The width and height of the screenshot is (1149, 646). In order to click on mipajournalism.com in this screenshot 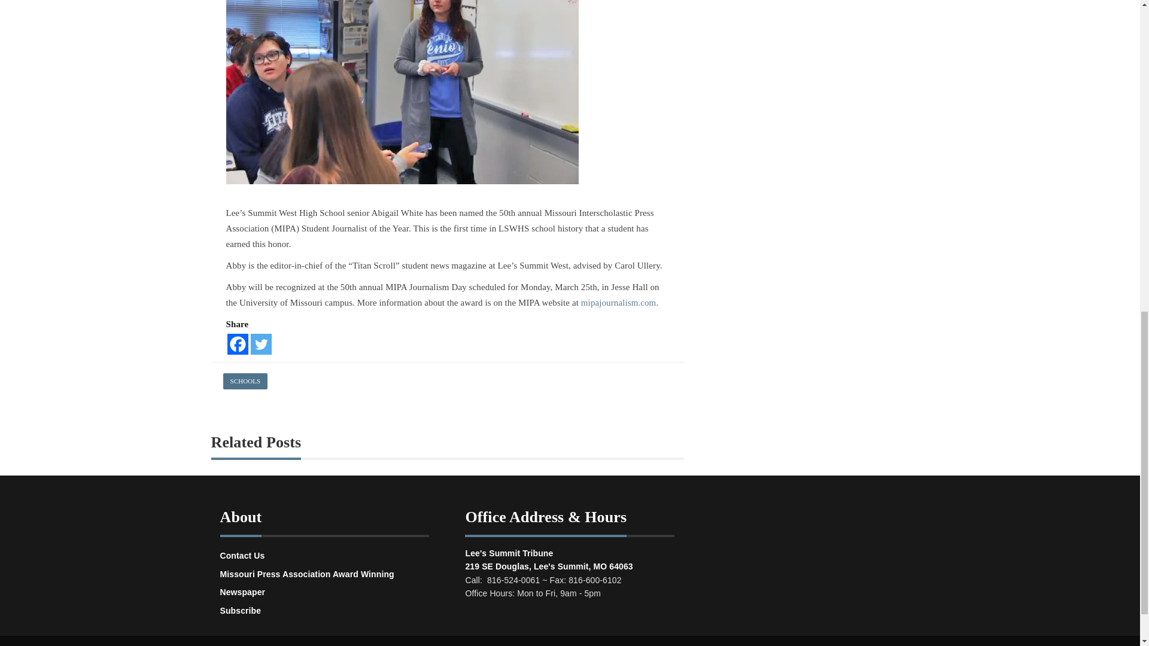, I will do `click(619, 303)`.